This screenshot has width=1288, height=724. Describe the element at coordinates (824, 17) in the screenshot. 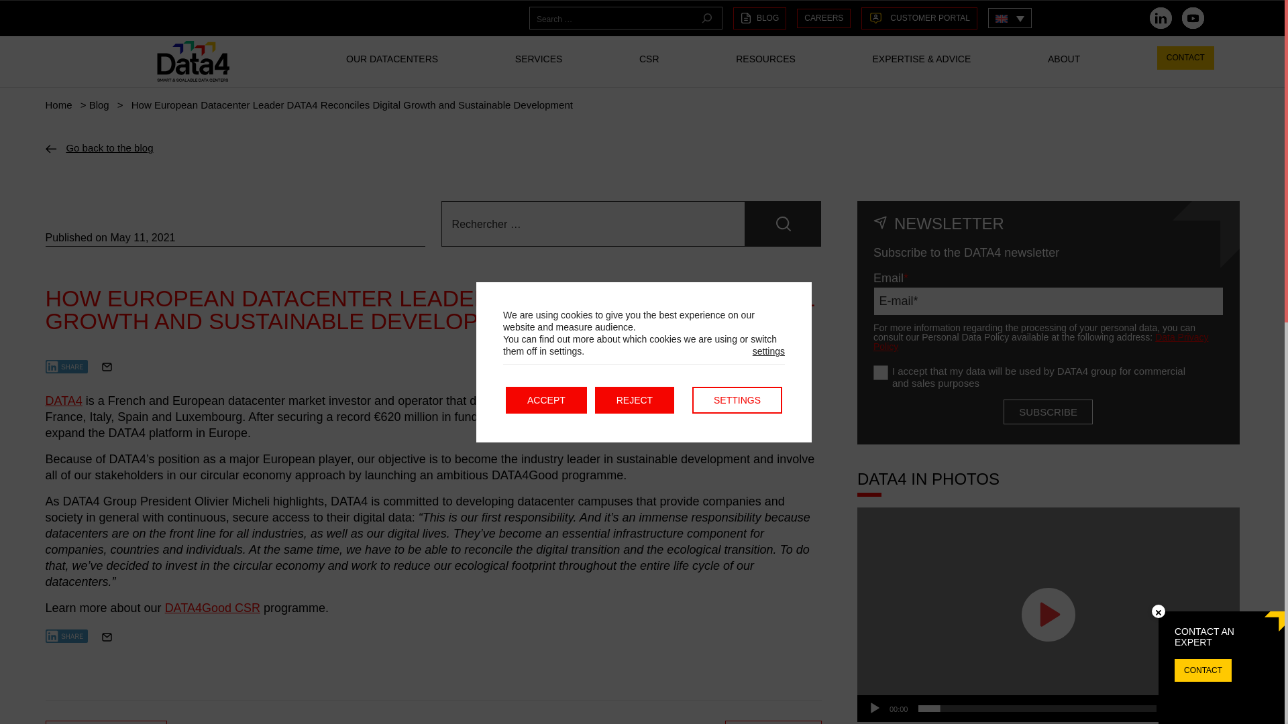

I see `CAREERS` at that location.